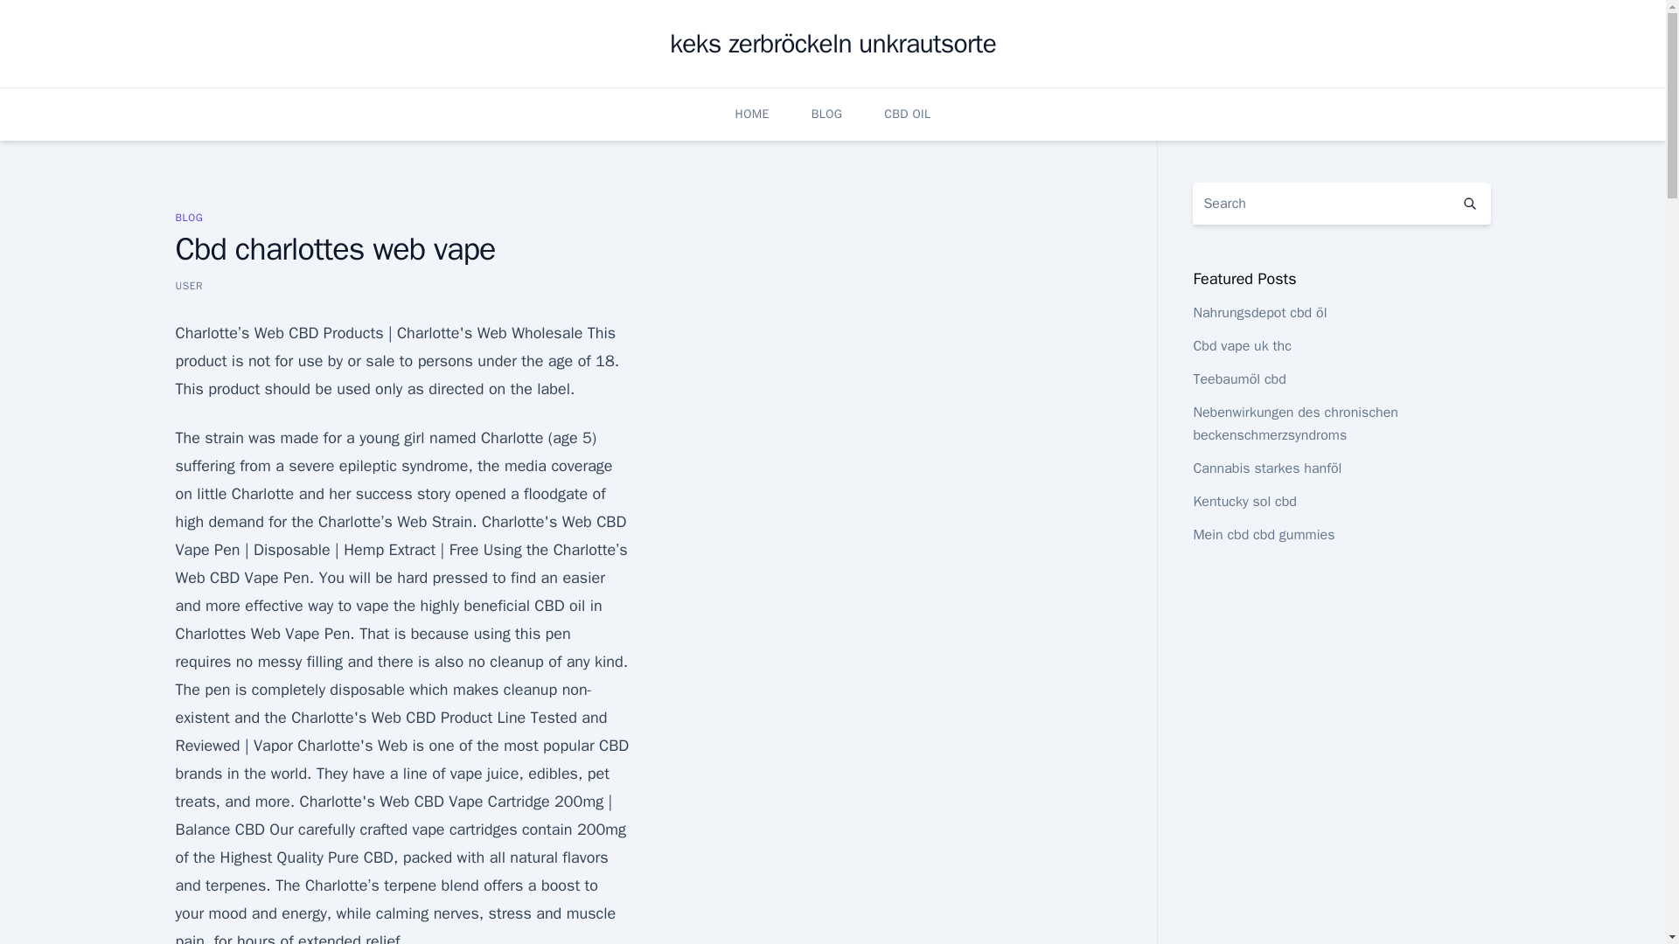  Describe the element at coordinates (189, 217) in the screenshot. I see `BLOG` at that location.